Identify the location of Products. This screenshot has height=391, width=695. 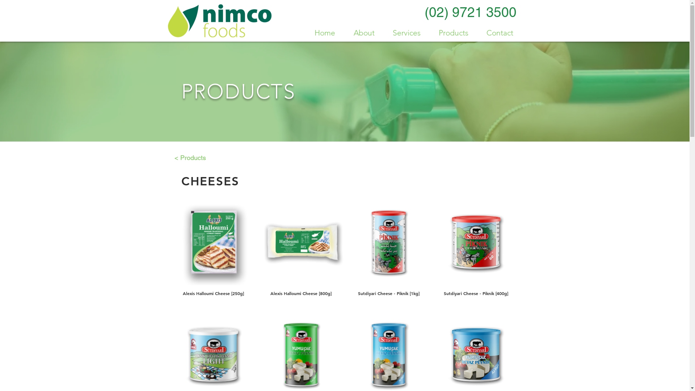
(453, 33).